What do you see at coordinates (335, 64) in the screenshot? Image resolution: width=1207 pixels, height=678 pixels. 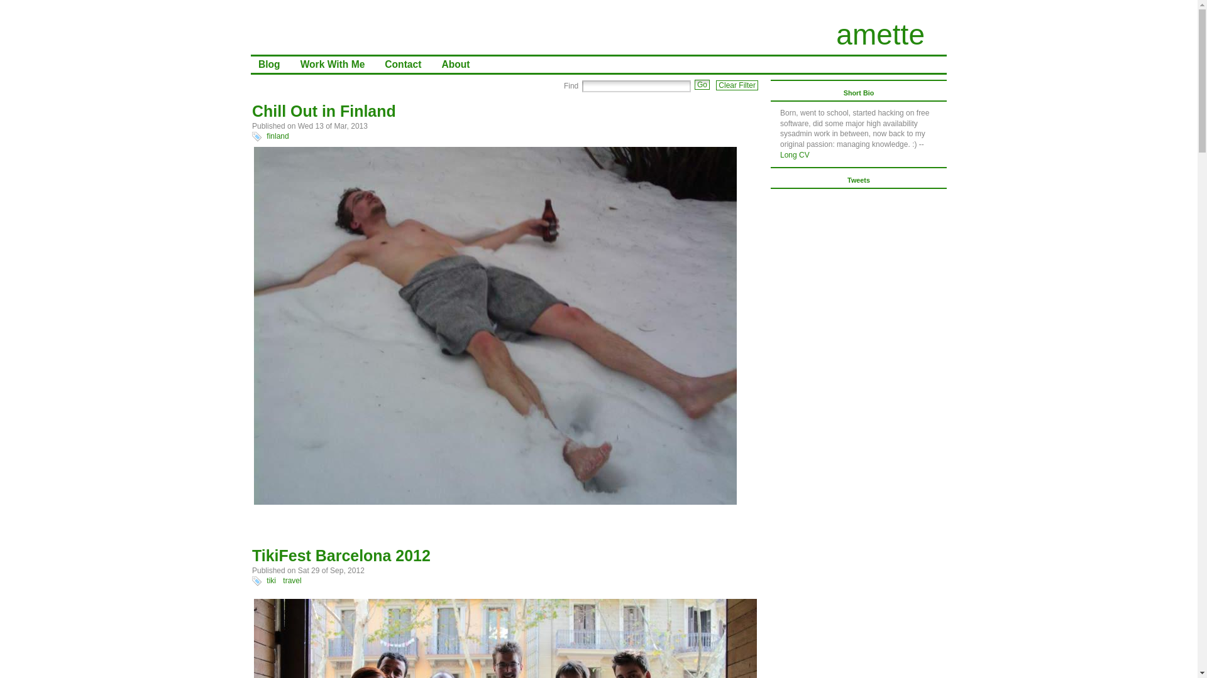 I see `Work With Me` at bounding box center [335, 64].